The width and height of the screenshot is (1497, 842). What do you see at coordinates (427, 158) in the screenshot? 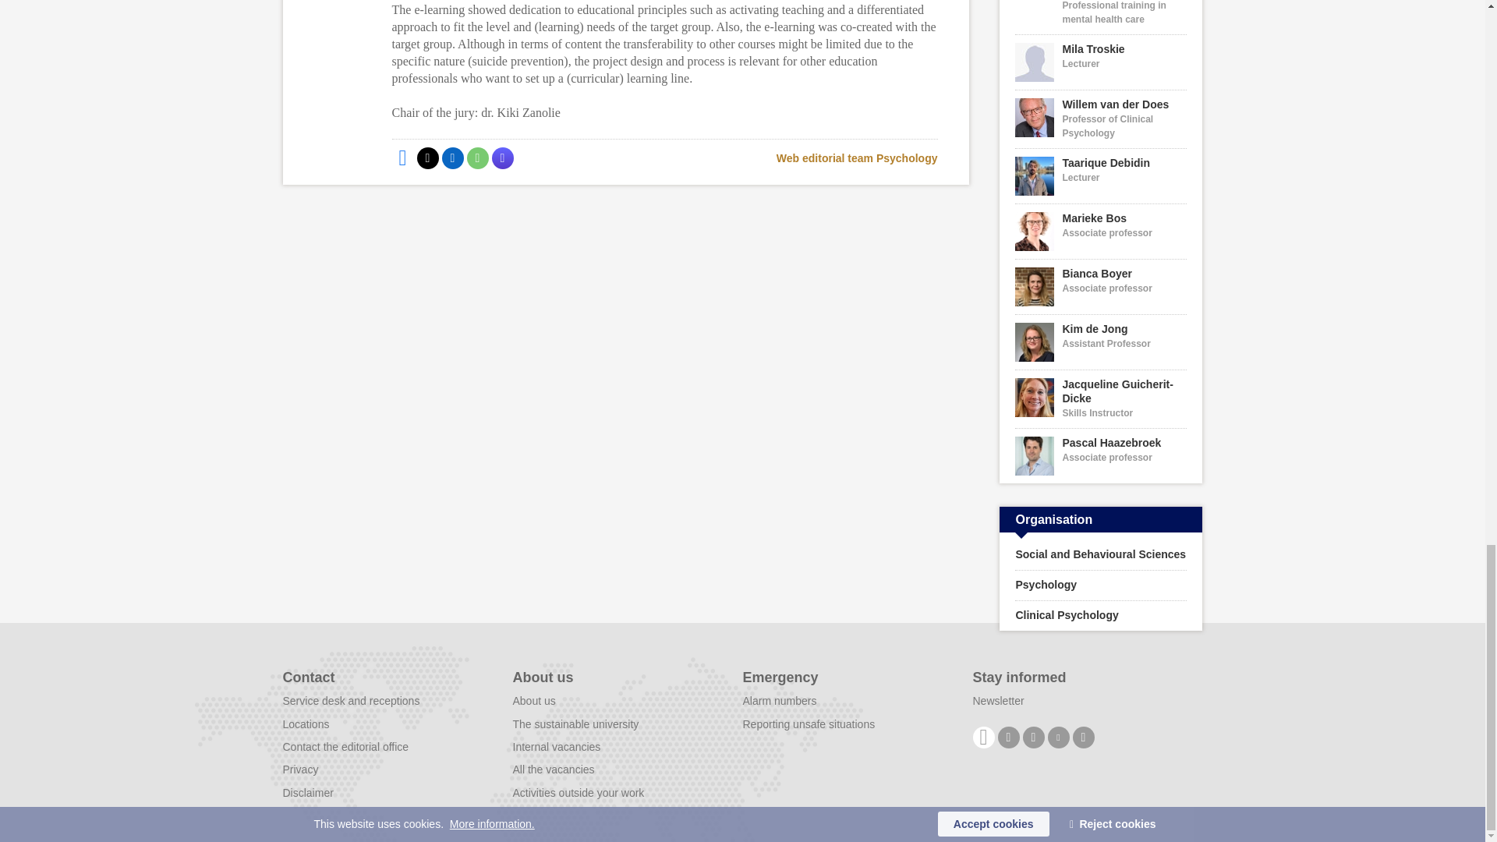
I see `Share on X` at bounding box center [427, 158].